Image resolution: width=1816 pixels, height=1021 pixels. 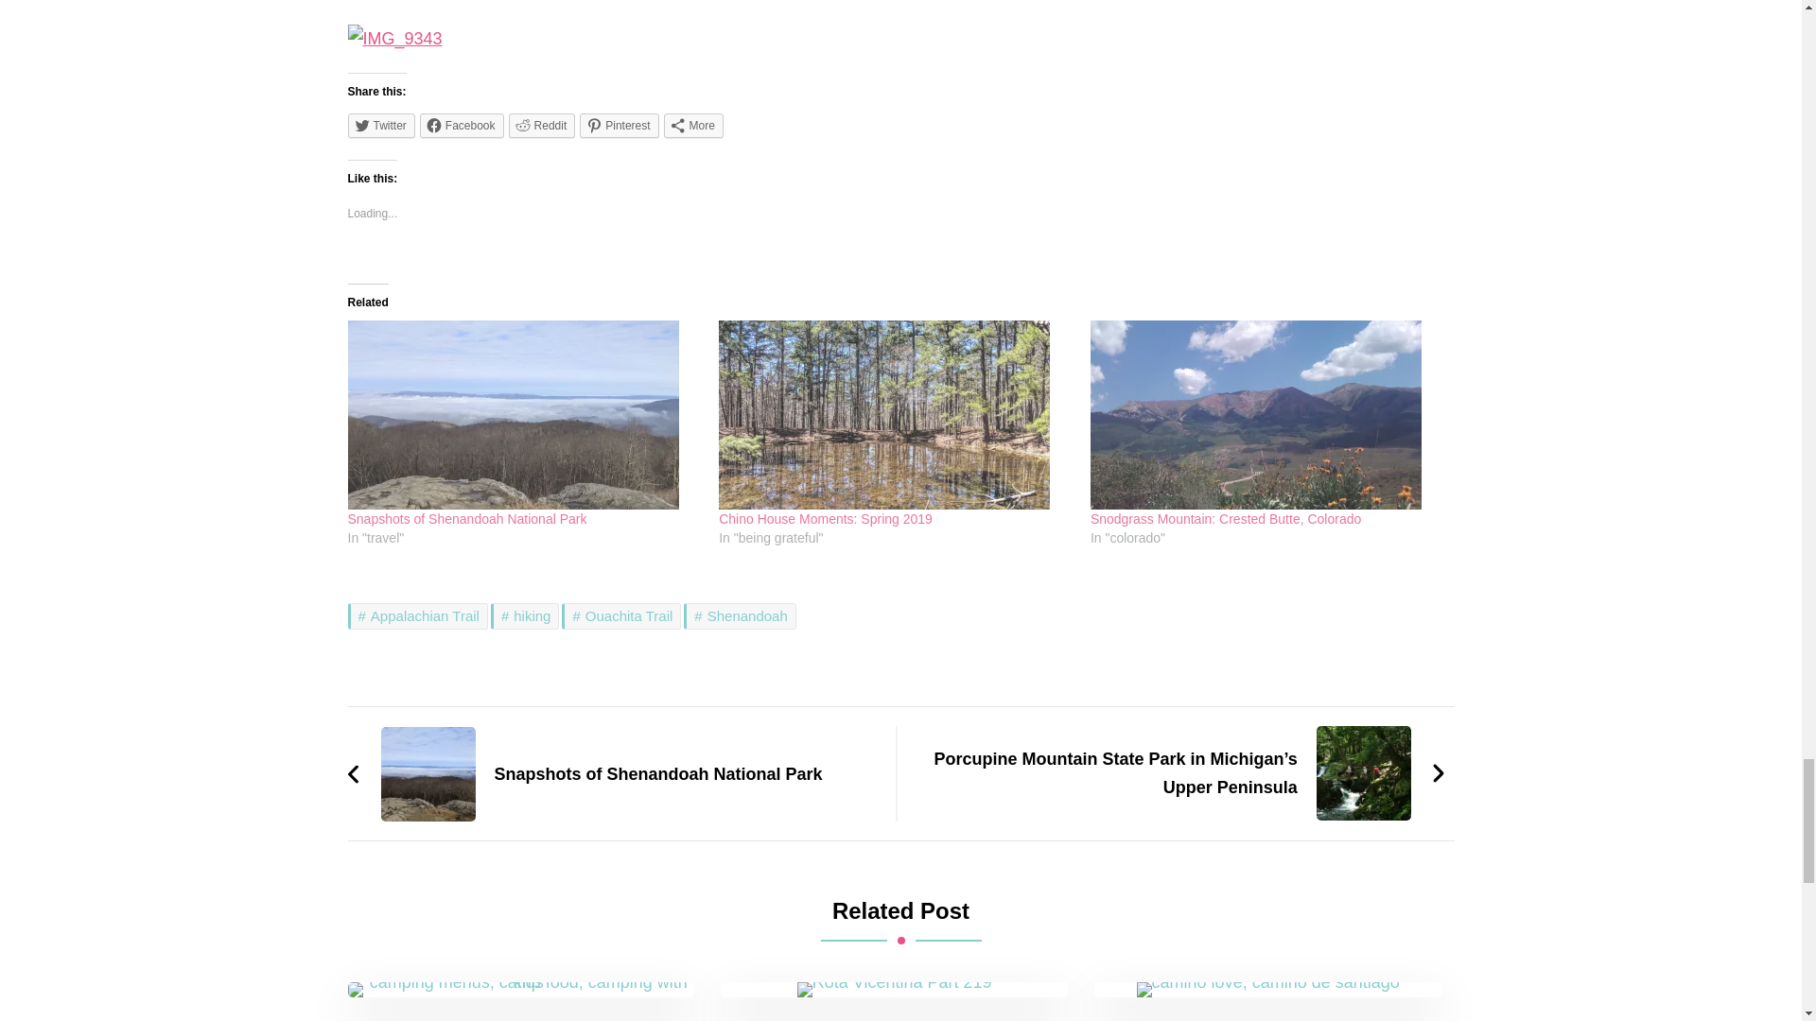 What do you see at coordinates (895, 414) in the screenshot?
I see `Chino House Moments: Spring 2019` at bounding box center [895, 414].